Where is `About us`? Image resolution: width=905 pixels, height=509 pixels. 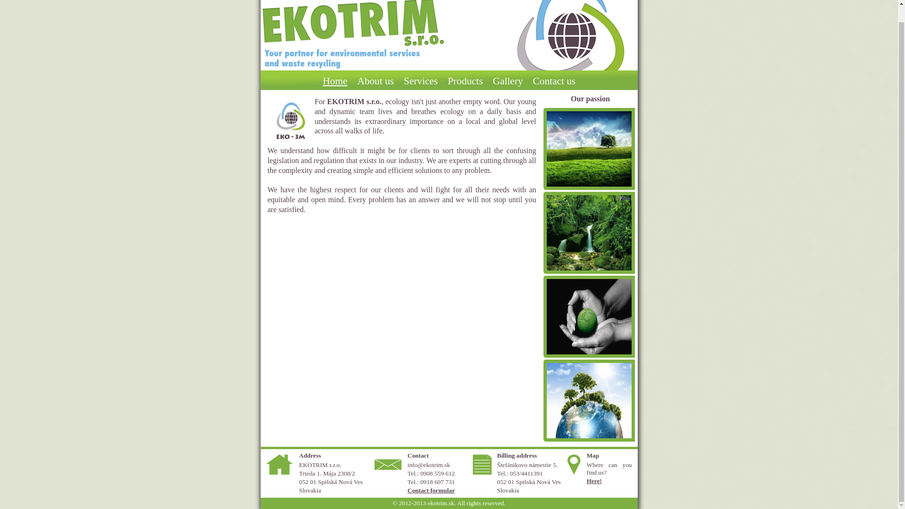
About us is located at coordinates (376, 81).